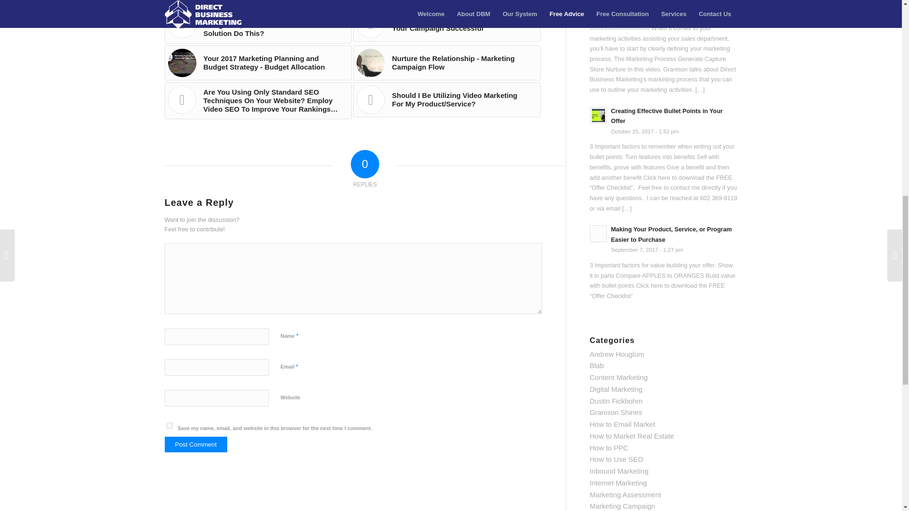 The image size is (909, 511). What do you see at coordinates (169, 426) in the screenshot?
I see `yes` at bounding box center [169, 426].